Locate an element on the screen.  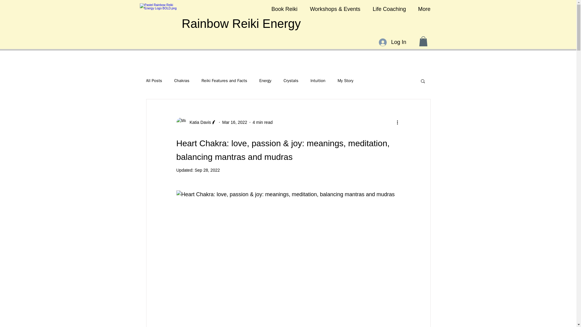
Book Reiki is located at coordinates (284, 9).